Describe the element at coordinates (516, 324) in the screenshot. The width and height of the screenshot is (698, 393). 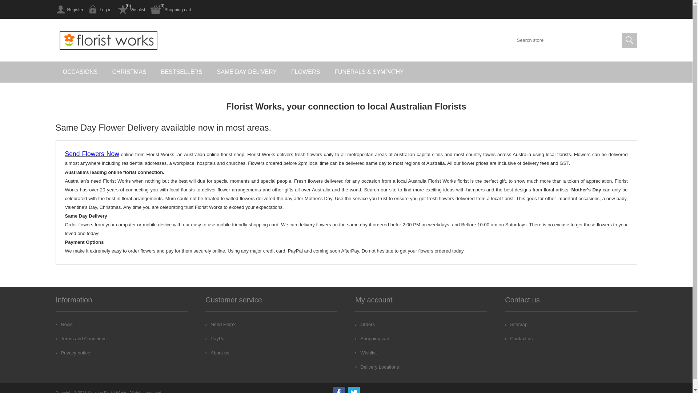
I see `Sitemap` at that location.